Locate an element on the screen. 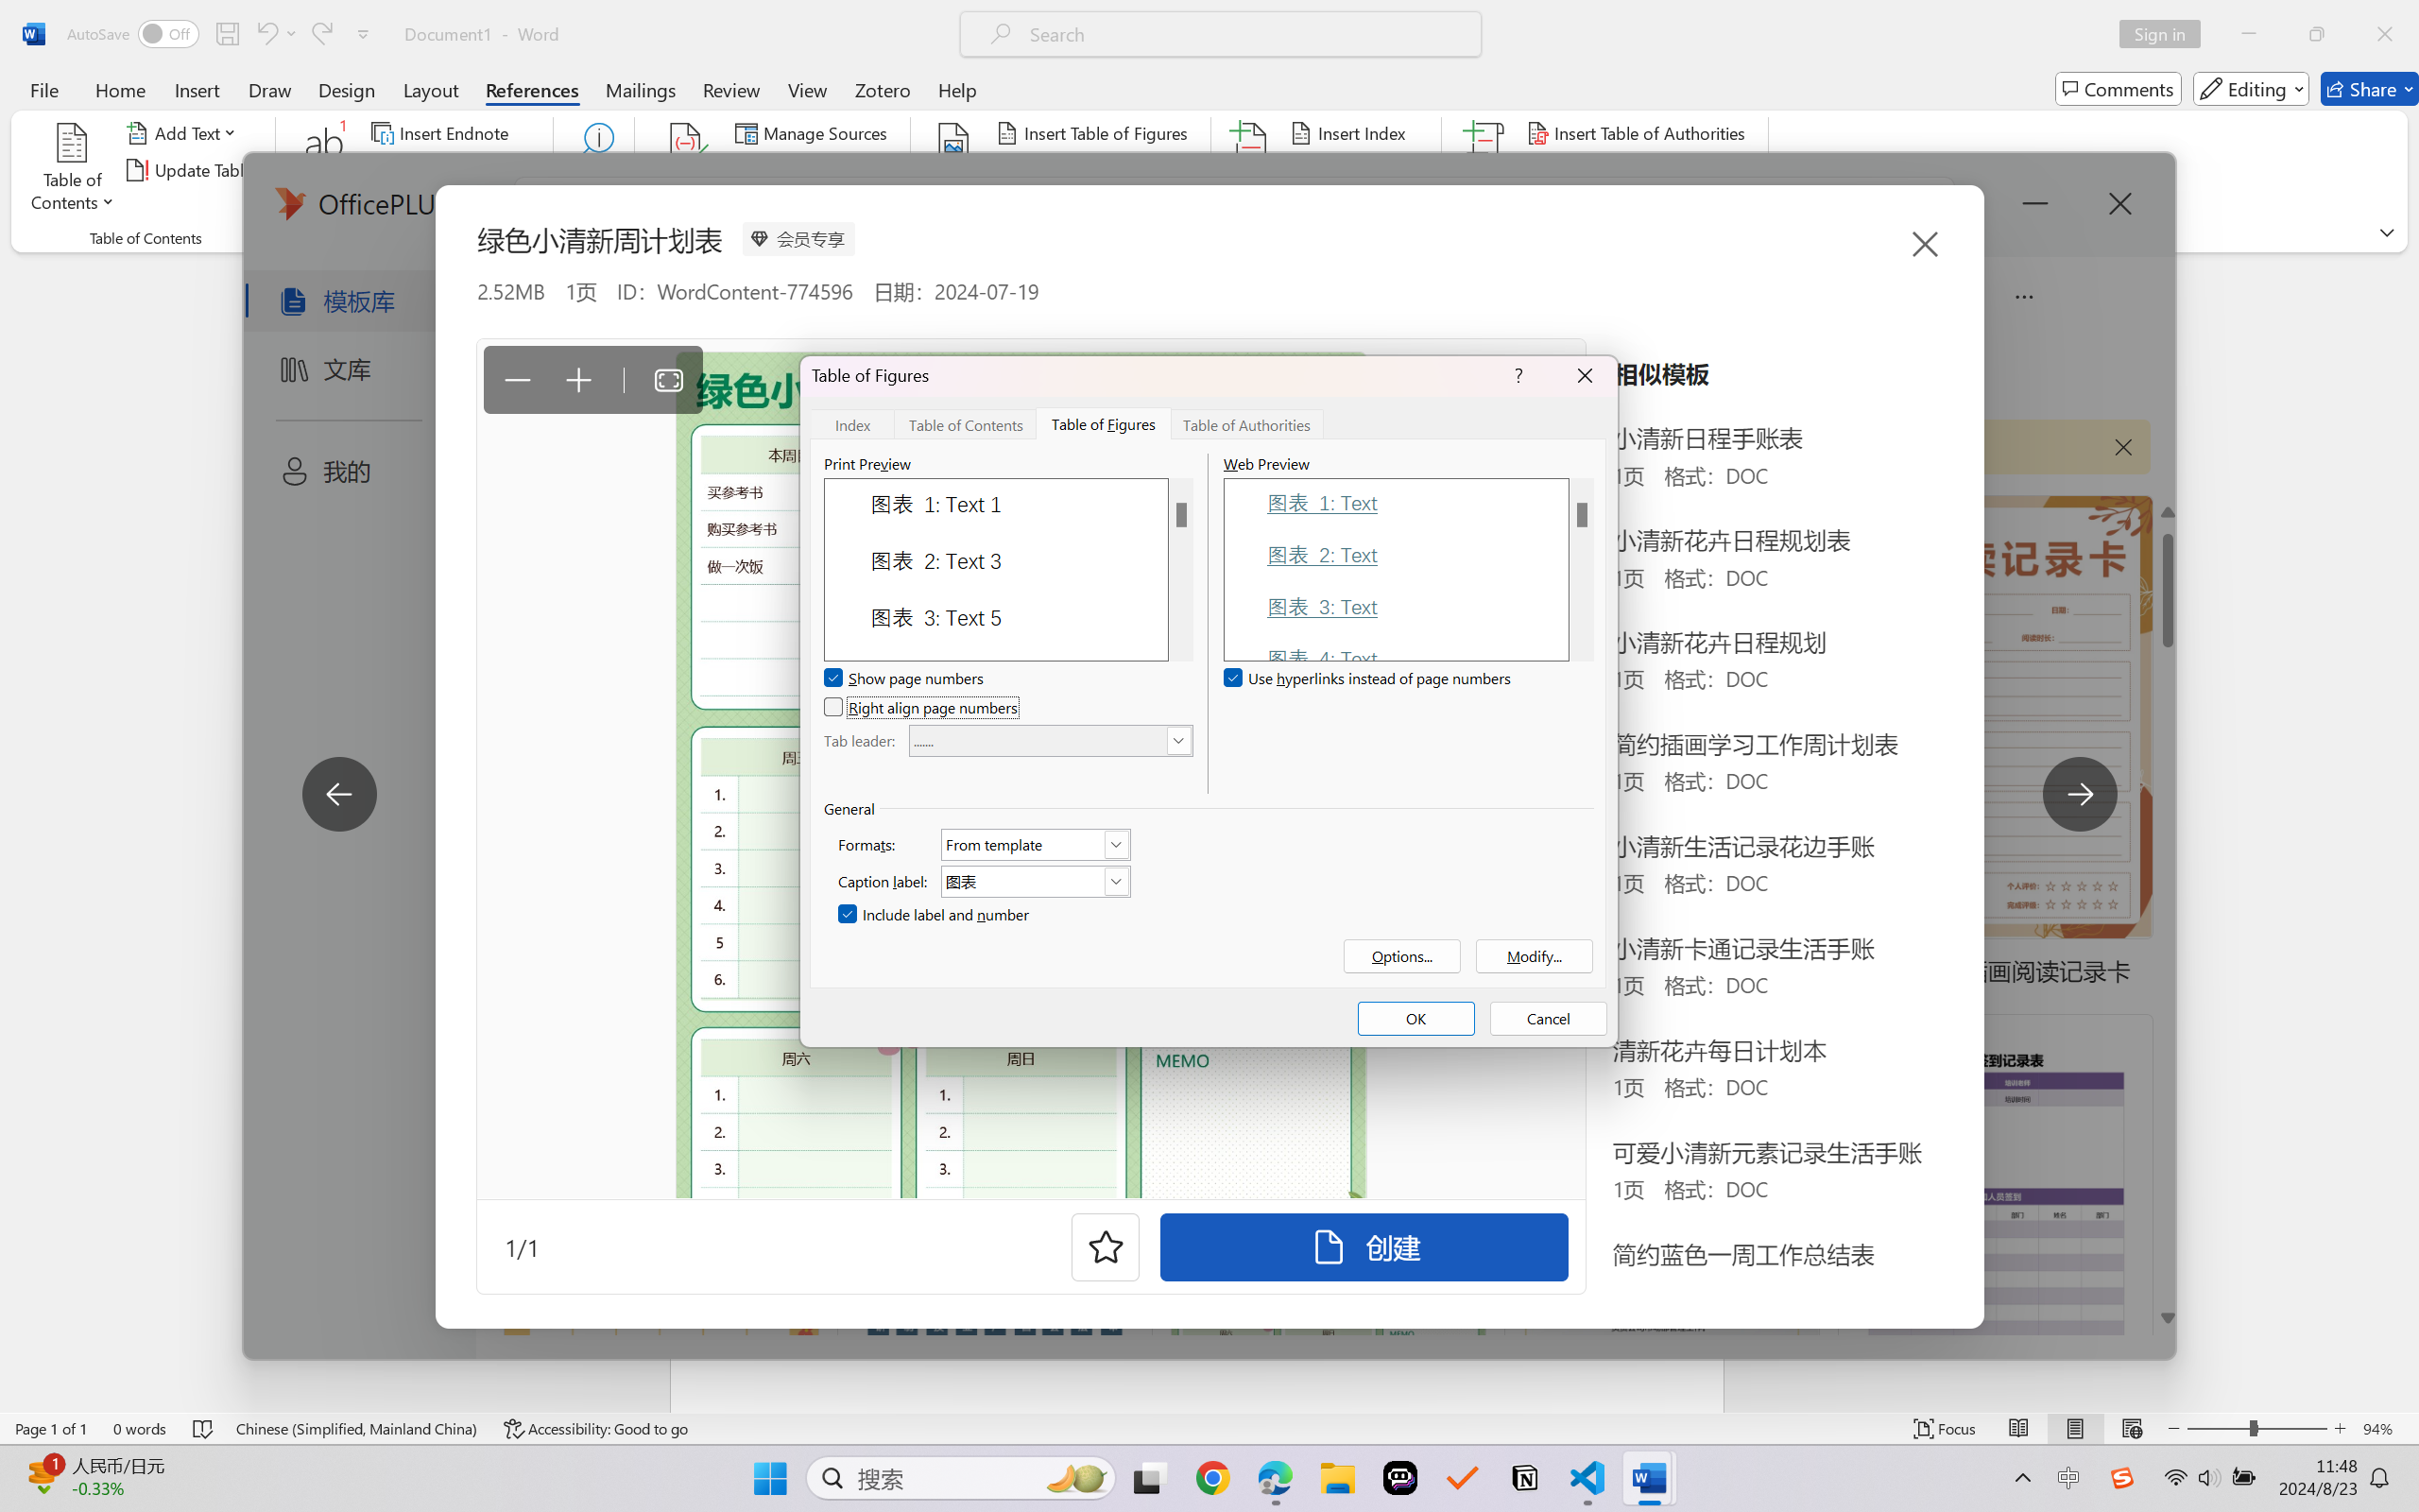 Image resolution: width=2419 pixels, height=1512 pixels. Language Chinese (Simplified, Mainland China) is located at coordinates (357, 1429).